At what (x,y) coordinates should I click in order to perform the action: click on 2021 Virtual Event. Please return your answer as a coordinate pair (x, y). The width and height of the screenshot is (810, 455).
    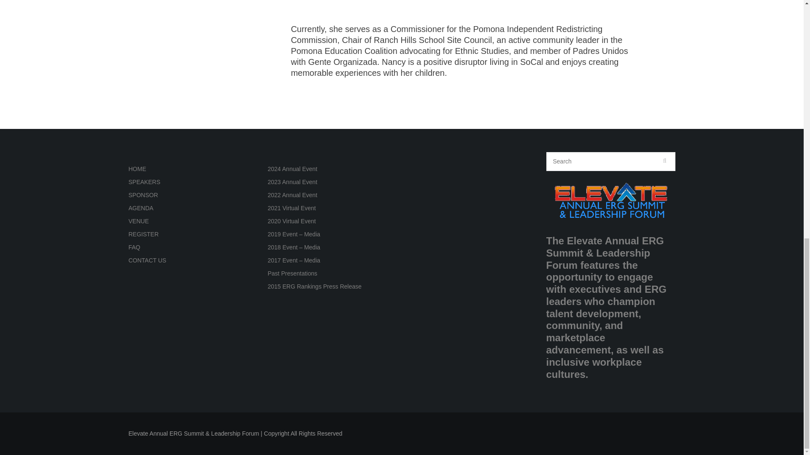
    Looking at the image, I should click on (291, 208).